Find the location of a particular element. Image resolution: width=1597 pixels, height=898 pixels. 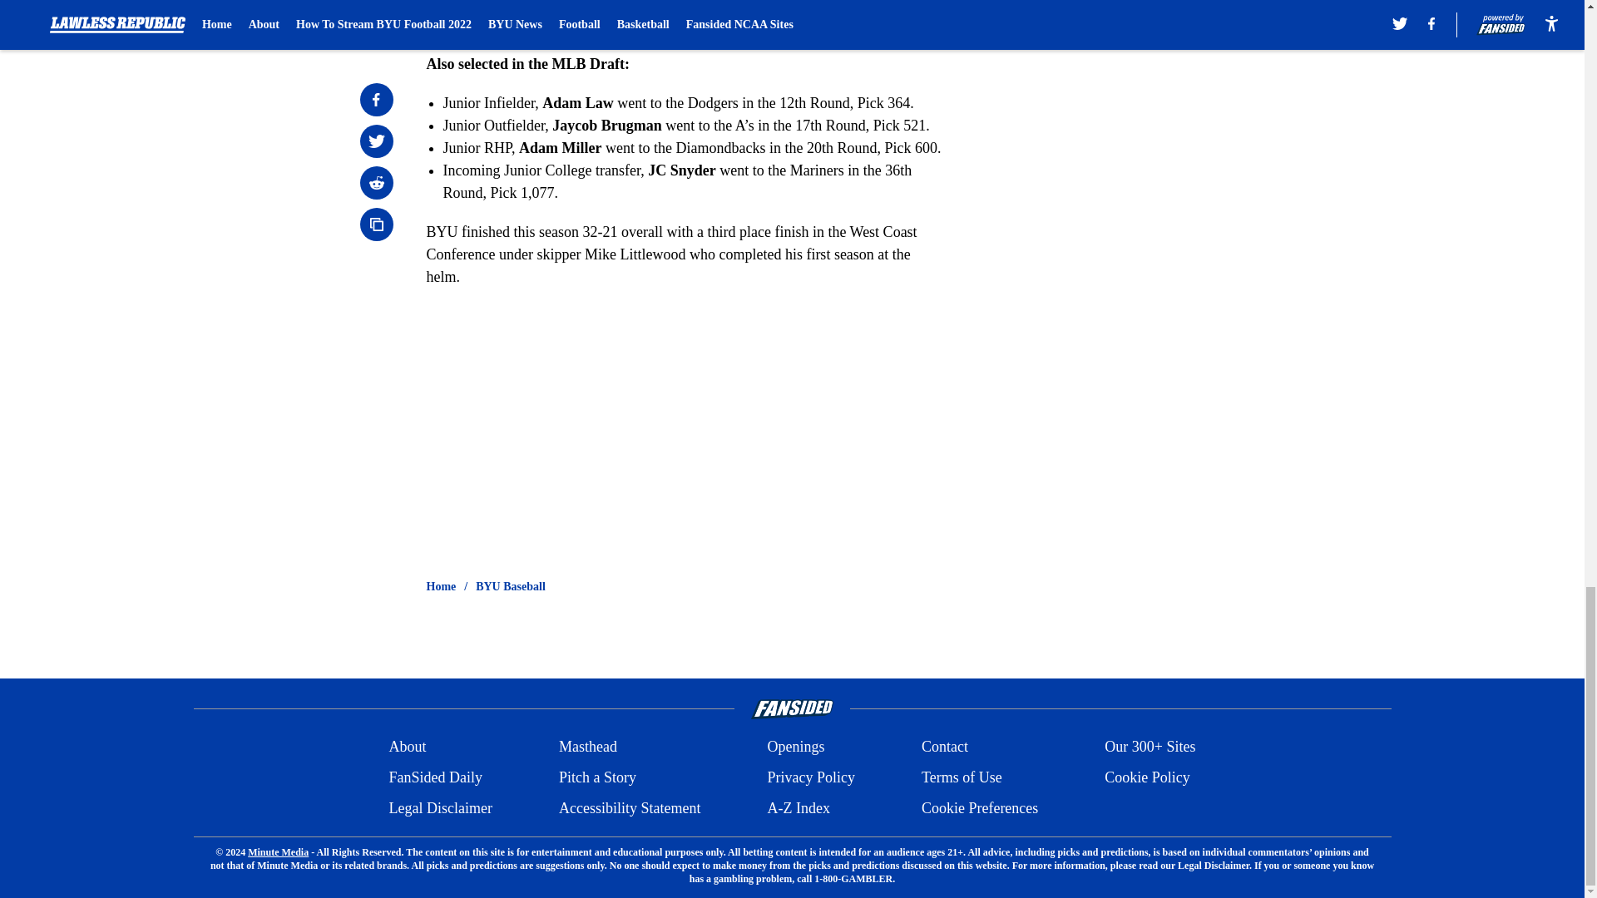

Cookie Preferences is located at coordinates (980, 808).